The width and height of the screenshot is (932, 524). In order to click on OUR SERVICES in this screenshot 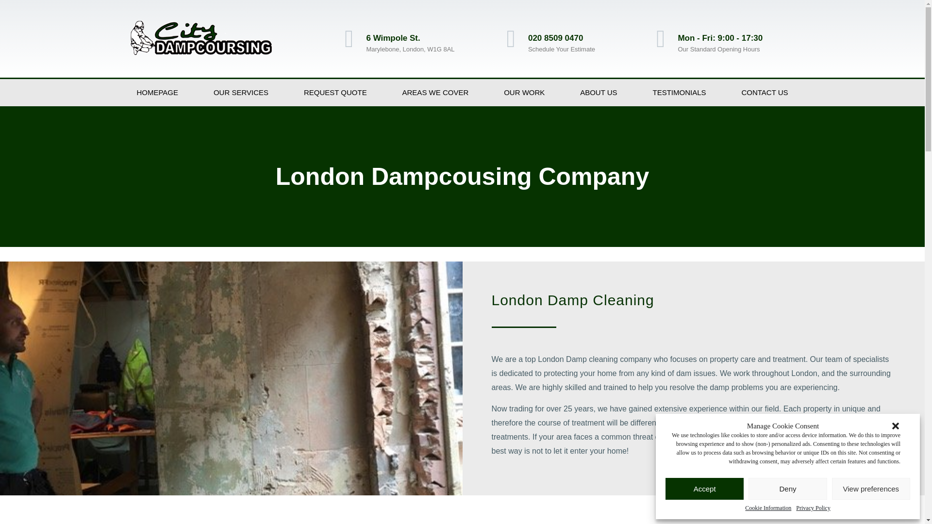, I will do `click(241, 93)`.